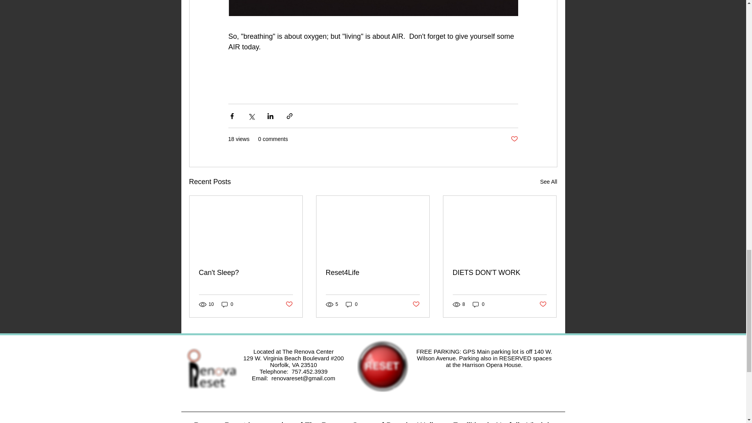 The width and height of the screenshot is (752, 423). What do you see at coordinates (288, 304) in the screenshot?
I see `Post not marked as liked` at bounding box center [288, 304].